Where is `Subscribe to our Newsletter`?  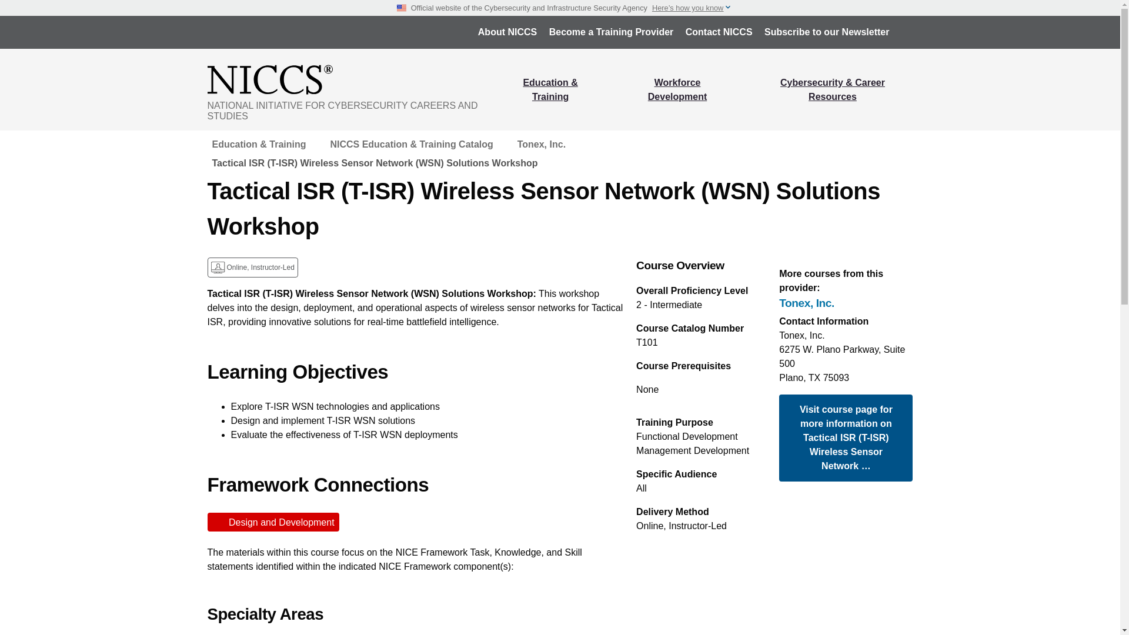 Subscribe to our Newsletter is located at coordinates (827, 32).